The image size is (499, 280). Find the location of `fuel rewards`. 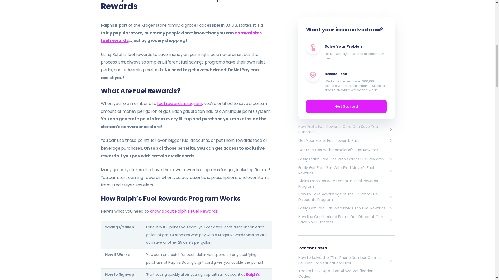

fuel rewards is located at coordinates (115, 40).